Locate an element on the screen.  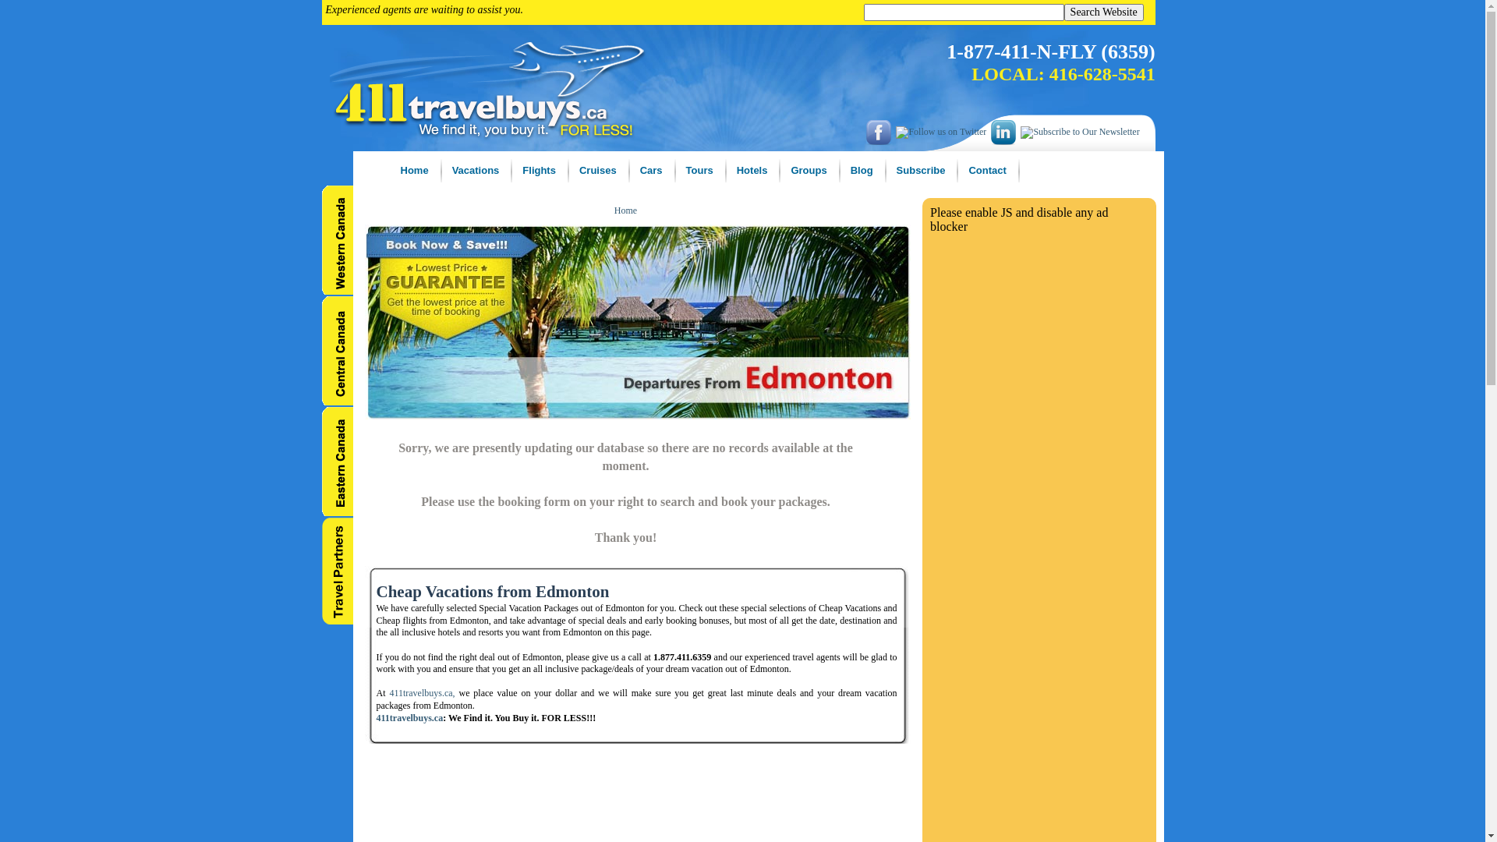
Groups is located at coordinates (809, 171).